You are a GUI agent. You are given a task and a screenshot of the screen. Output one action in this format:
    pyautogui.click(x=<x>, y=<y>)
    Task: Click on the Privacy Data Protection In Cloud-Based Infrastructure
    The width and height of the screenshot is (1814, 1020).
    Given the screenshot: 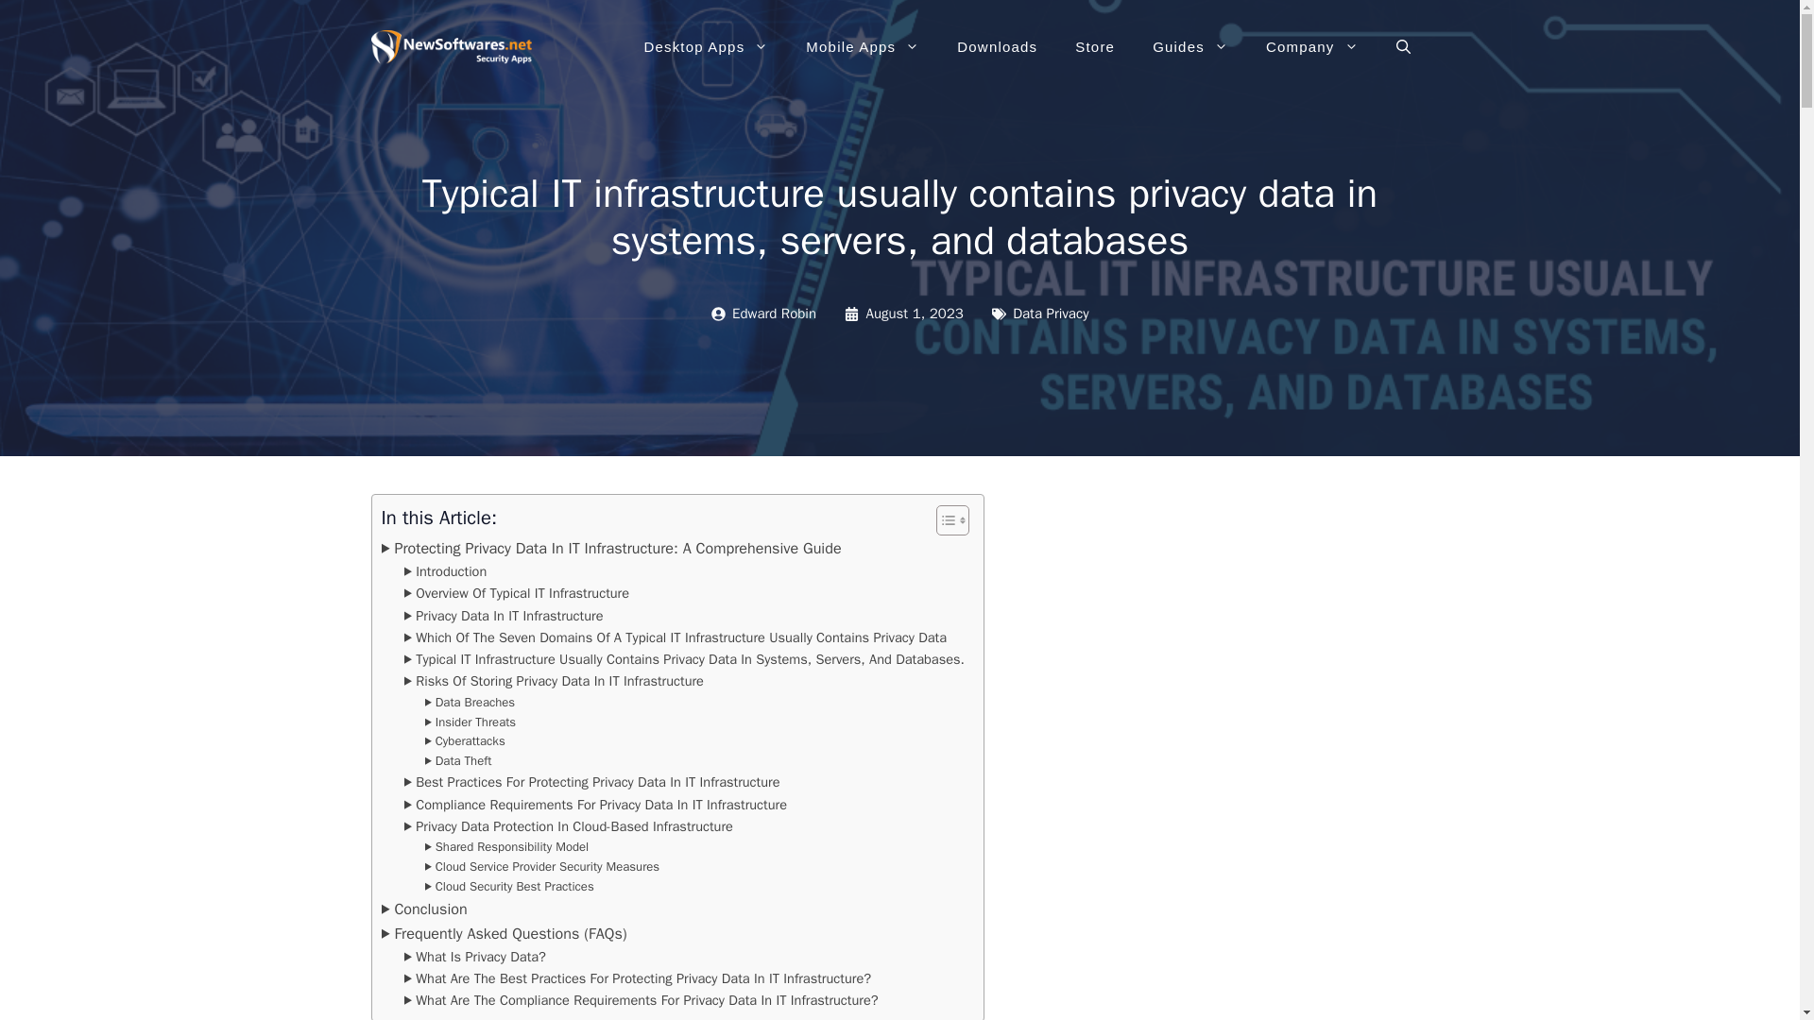 What is the action you would take?
    pyautogui.click(x=569, y=826)
    